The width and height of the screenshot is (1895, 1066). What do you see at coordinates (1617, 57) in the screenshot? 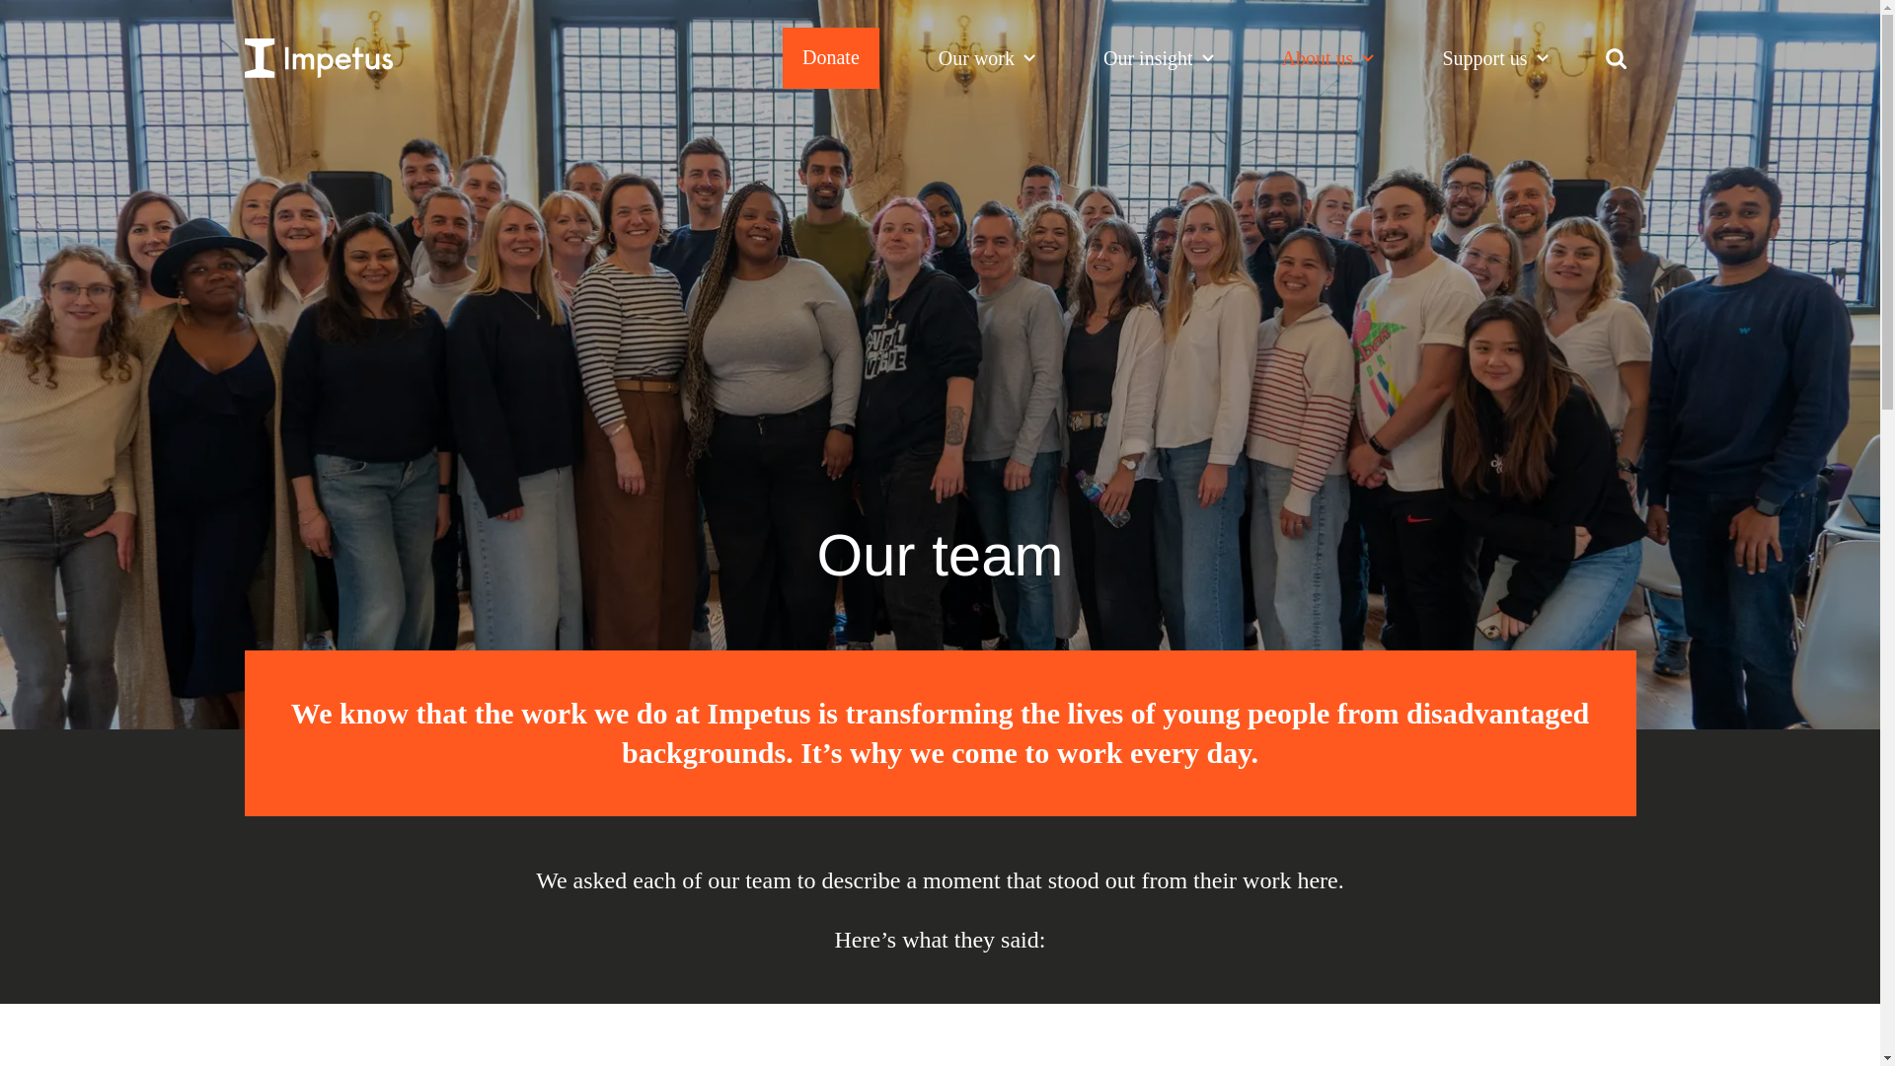
I see `Search` at bounding box center [1617, 57].